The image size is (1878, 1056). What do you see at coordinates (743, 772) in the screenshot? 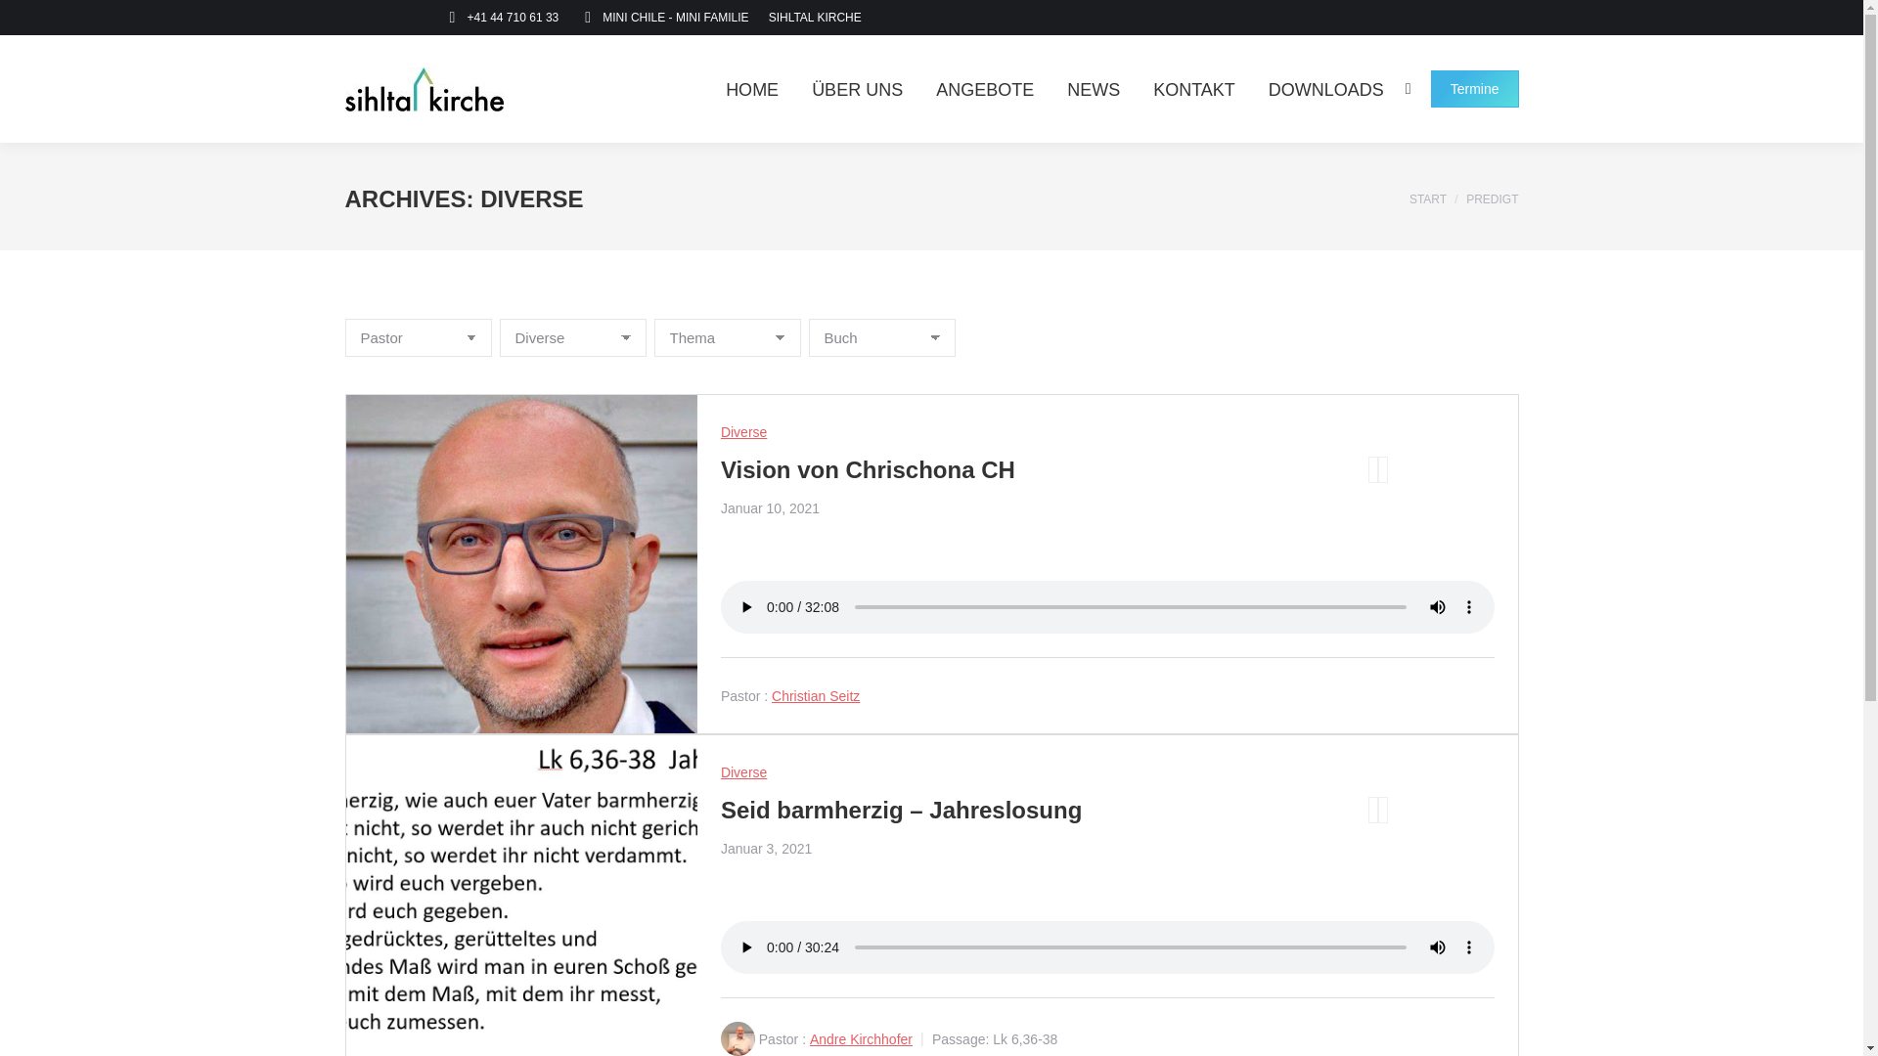
I see `Diverse` at bounding box center [743, 772].